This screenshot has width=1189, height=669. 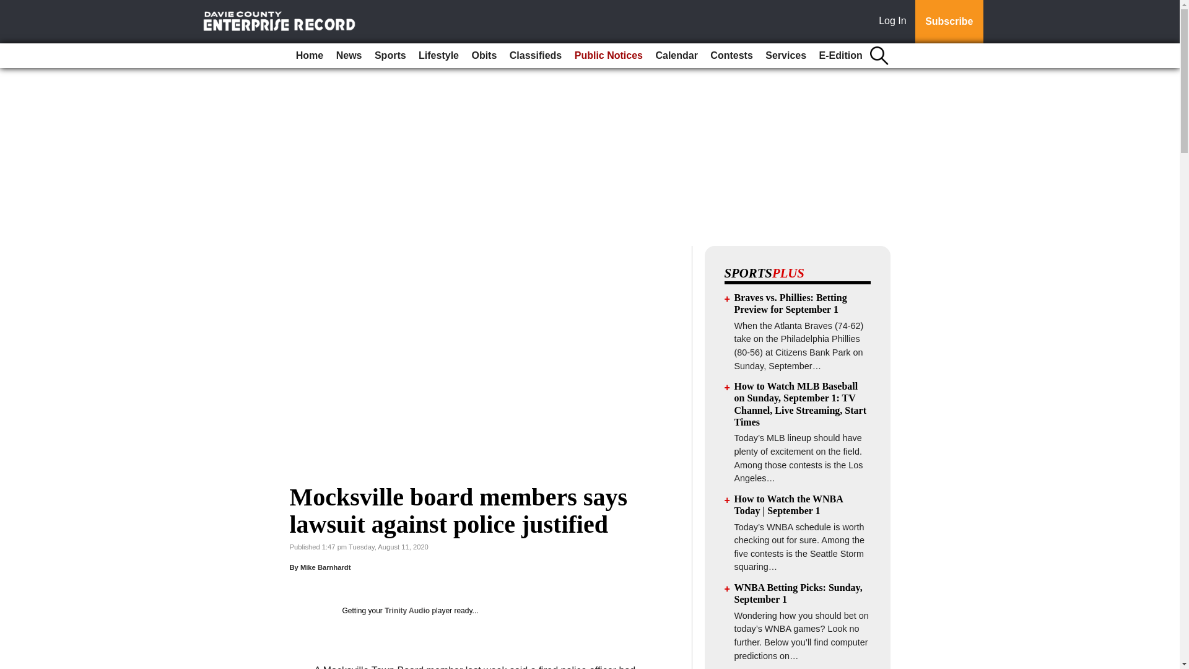 I want to click on WNBA Betting Picks: Sunday, September 1, so click(x=799, y=593).